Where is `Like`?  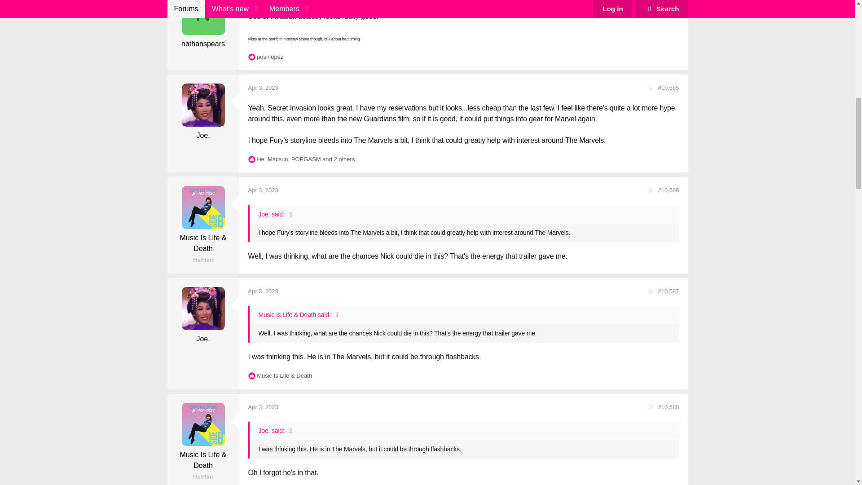
Like is located at coordinates (251, 57).